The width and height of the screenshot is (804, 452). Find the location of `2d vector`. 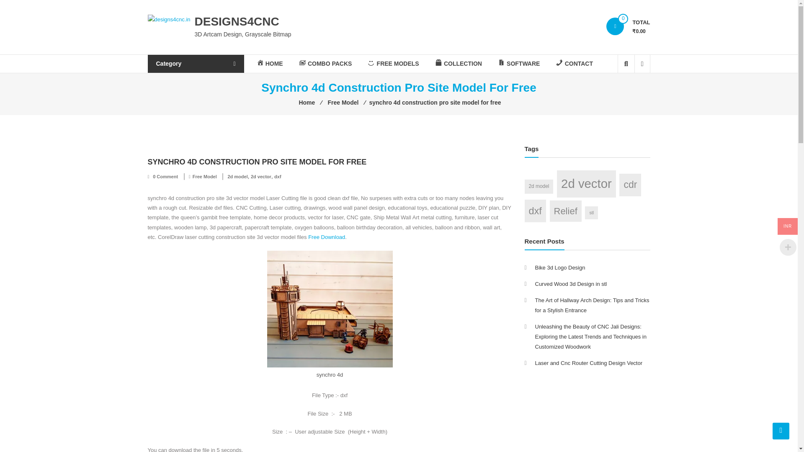

2d vector is located at coordinates (261, 176).